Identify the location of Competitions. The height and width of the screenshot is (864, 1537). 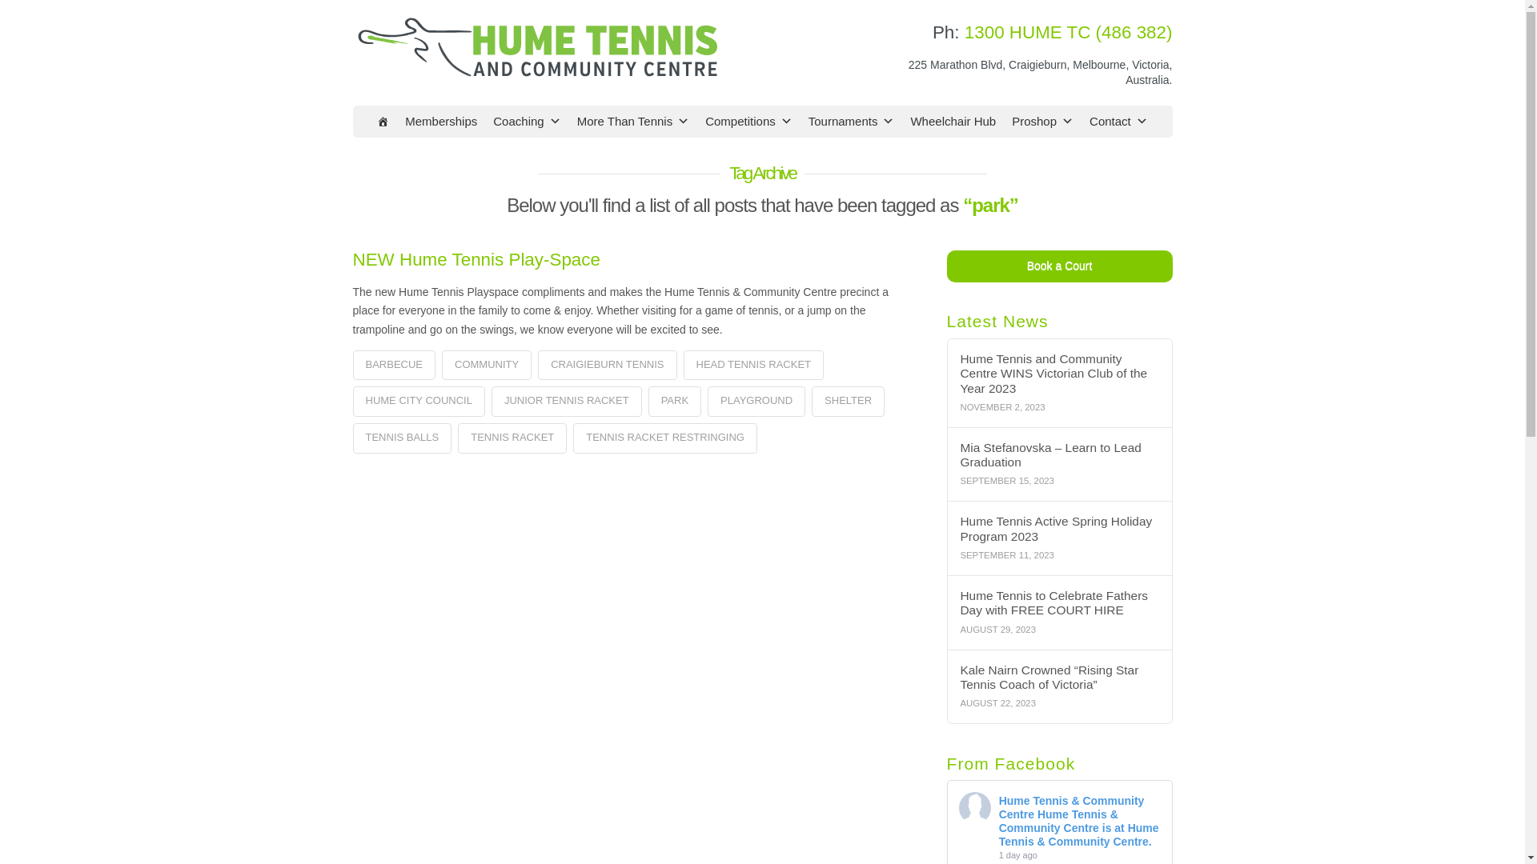
(749, 122).